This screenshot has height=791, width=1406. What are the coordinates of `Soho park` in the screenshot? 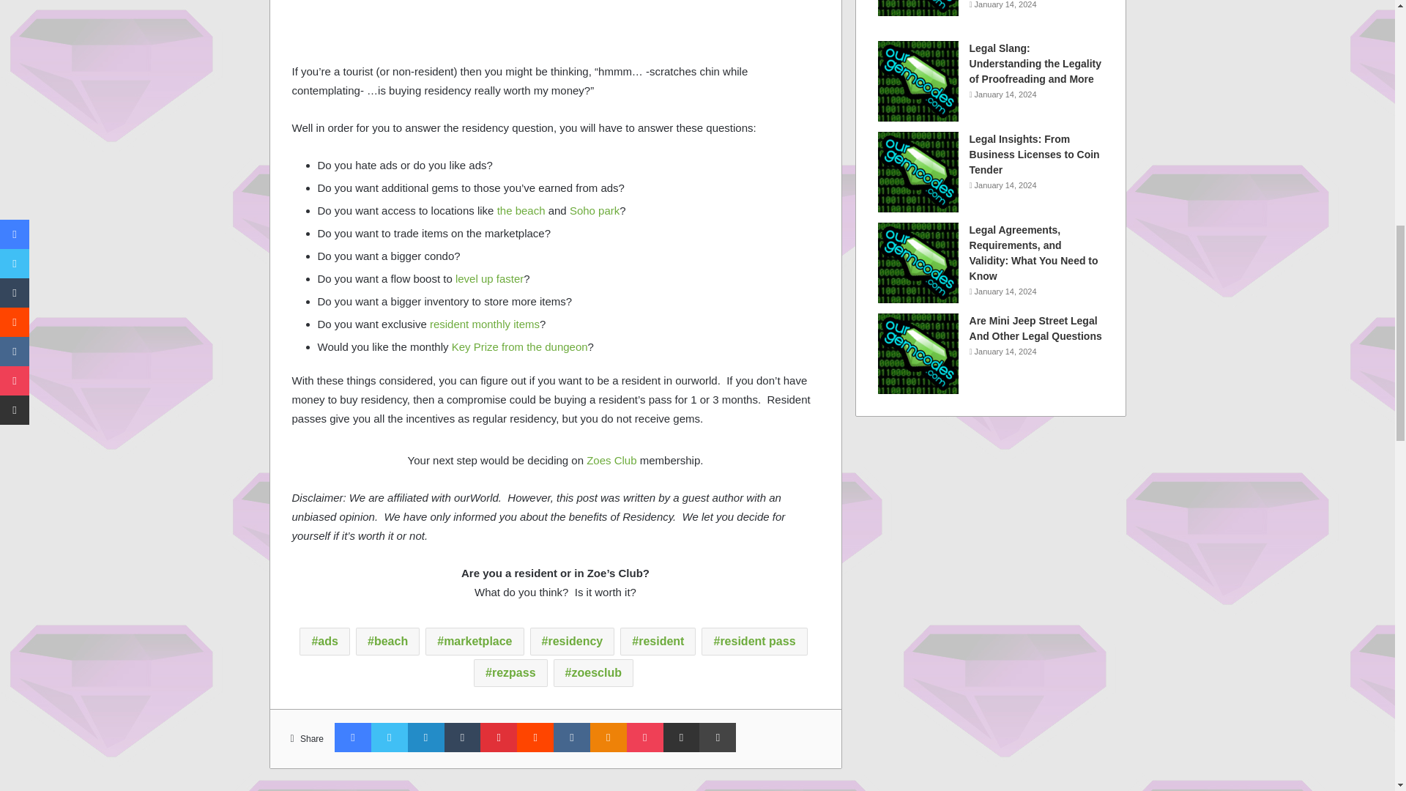 It's located at (595, 209).